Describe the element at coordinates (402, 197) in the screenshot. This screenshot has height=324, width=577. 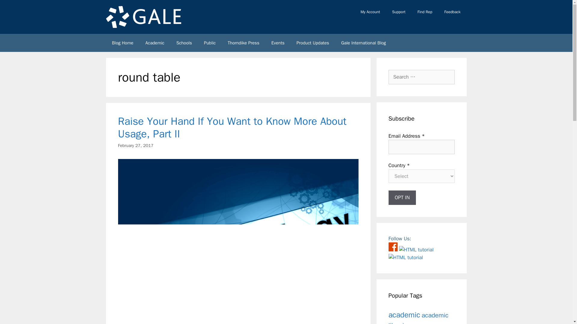
I see `OPT IN` at that location.